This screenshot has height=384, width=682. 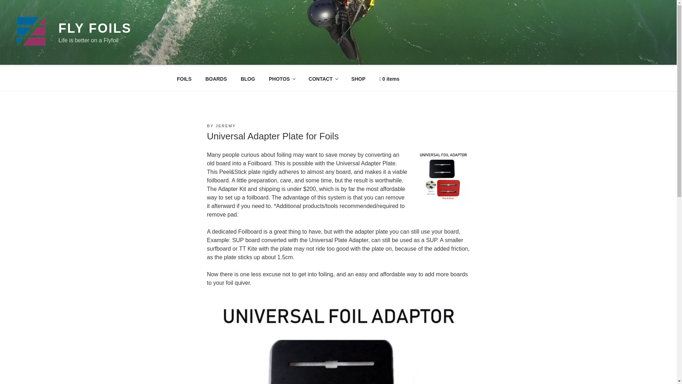 I want to click on CONTACT, so click(x=323, y=79).